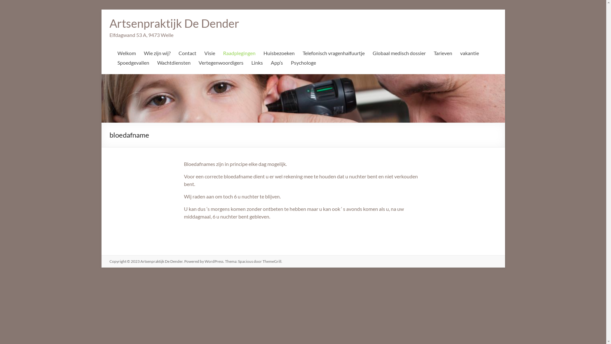  I want to click on Spoedgevallen, so click(133, 64).